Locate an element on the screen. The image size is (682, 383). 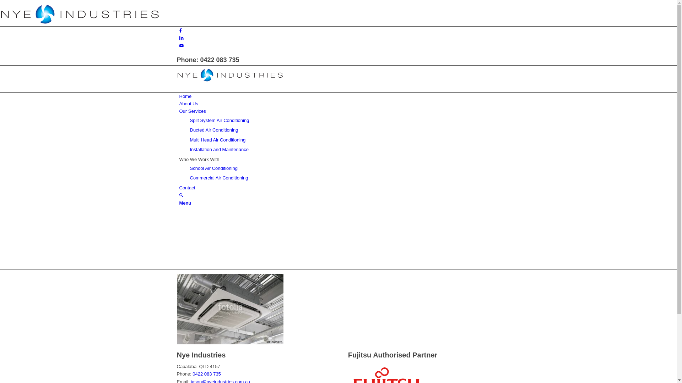
0422 083 735 is located at coordinates (207, 374).